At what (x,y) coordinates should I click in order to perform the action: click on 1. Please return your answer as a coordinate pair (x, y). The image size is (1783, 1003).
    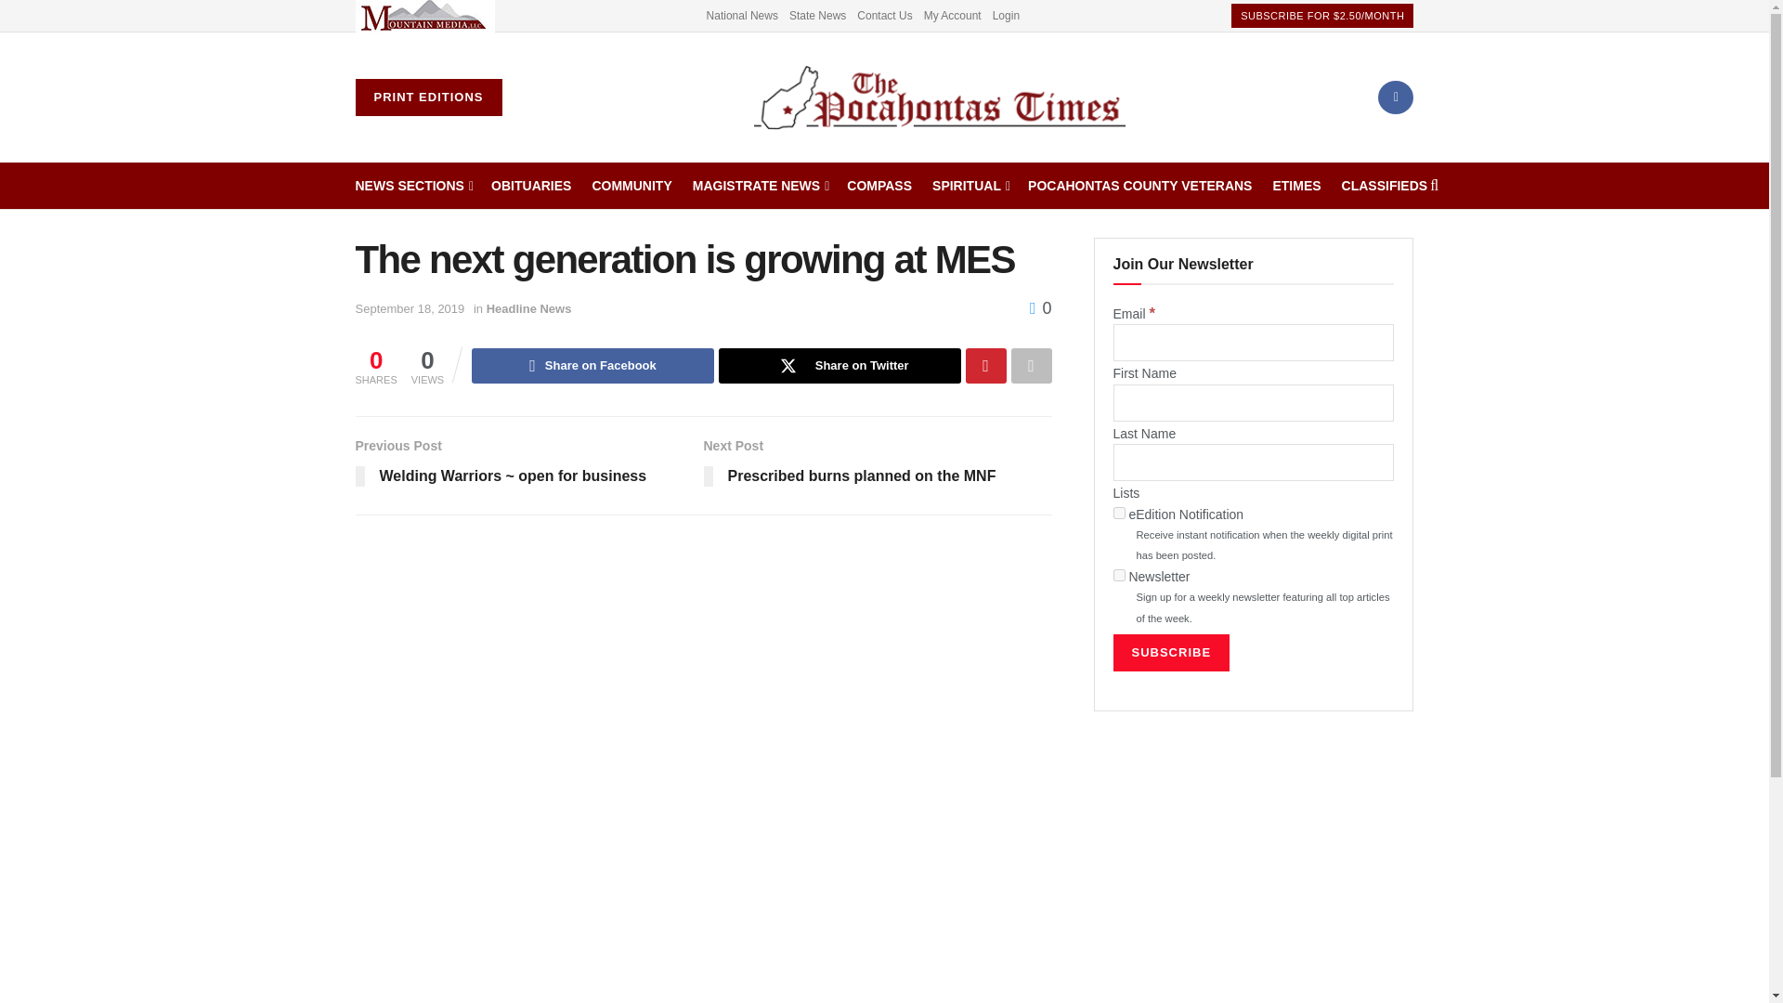
    Looking at the image, I should click on (1118, 513).